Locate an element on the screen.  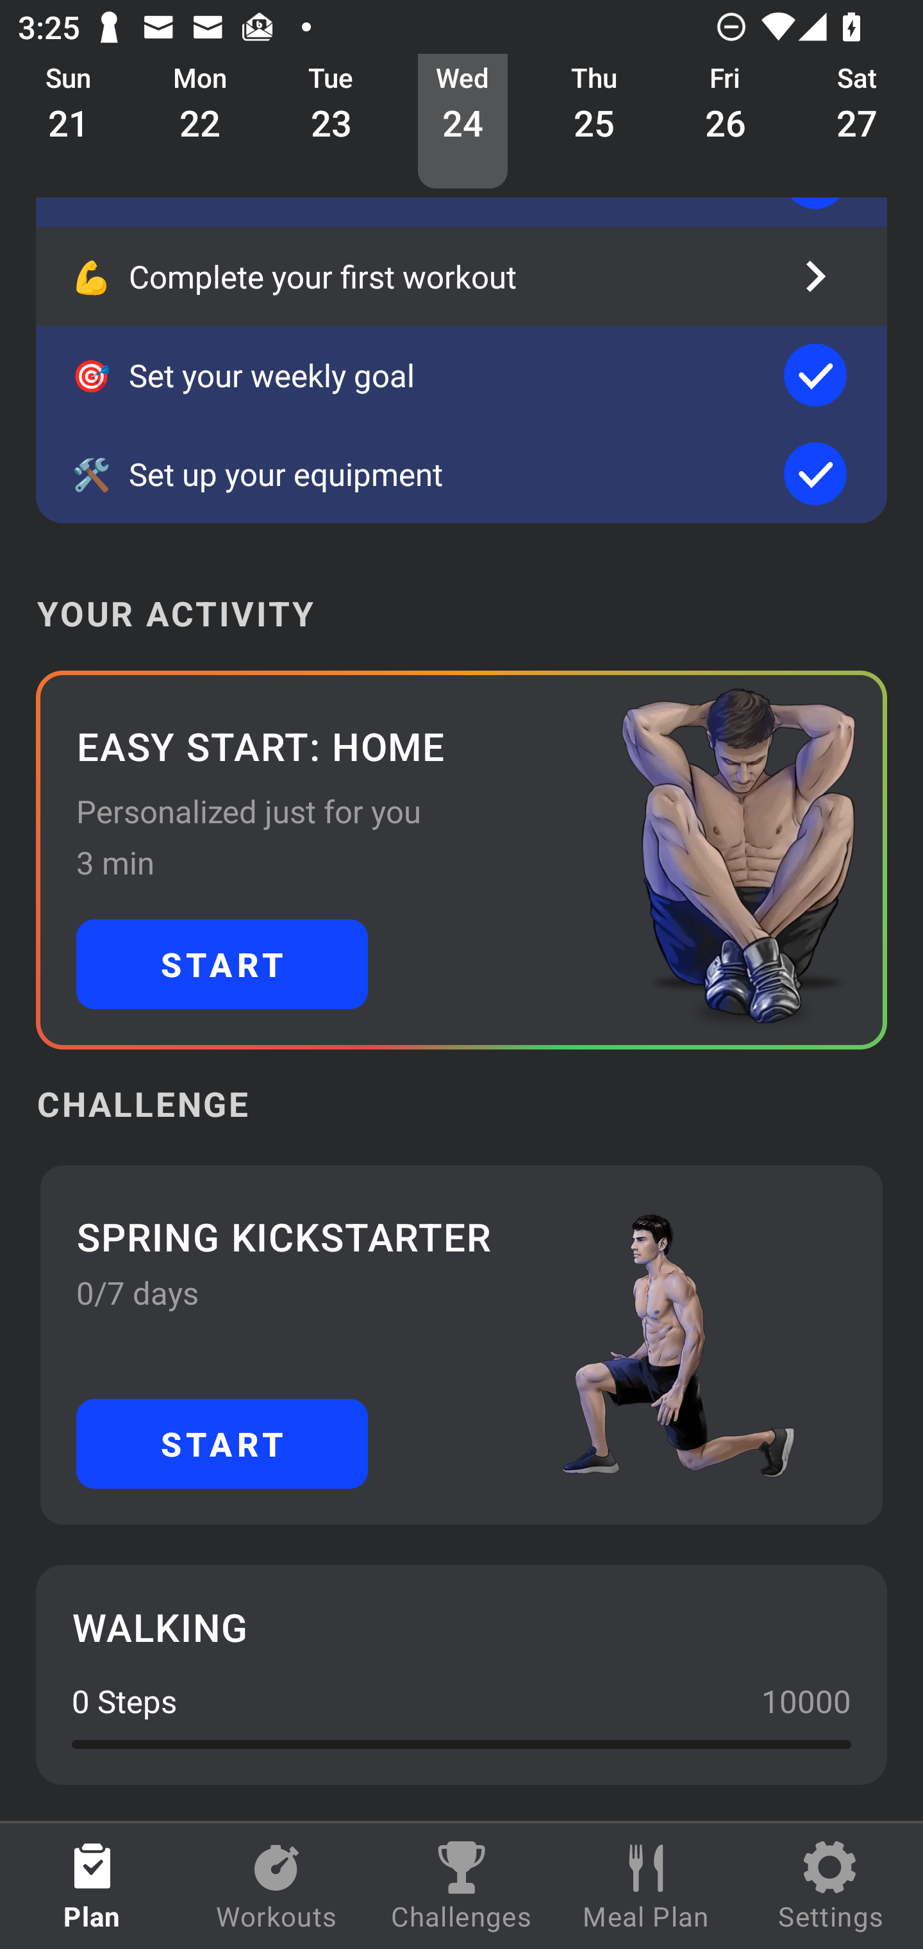
Wed 24 is located at coordinates (463, 122).